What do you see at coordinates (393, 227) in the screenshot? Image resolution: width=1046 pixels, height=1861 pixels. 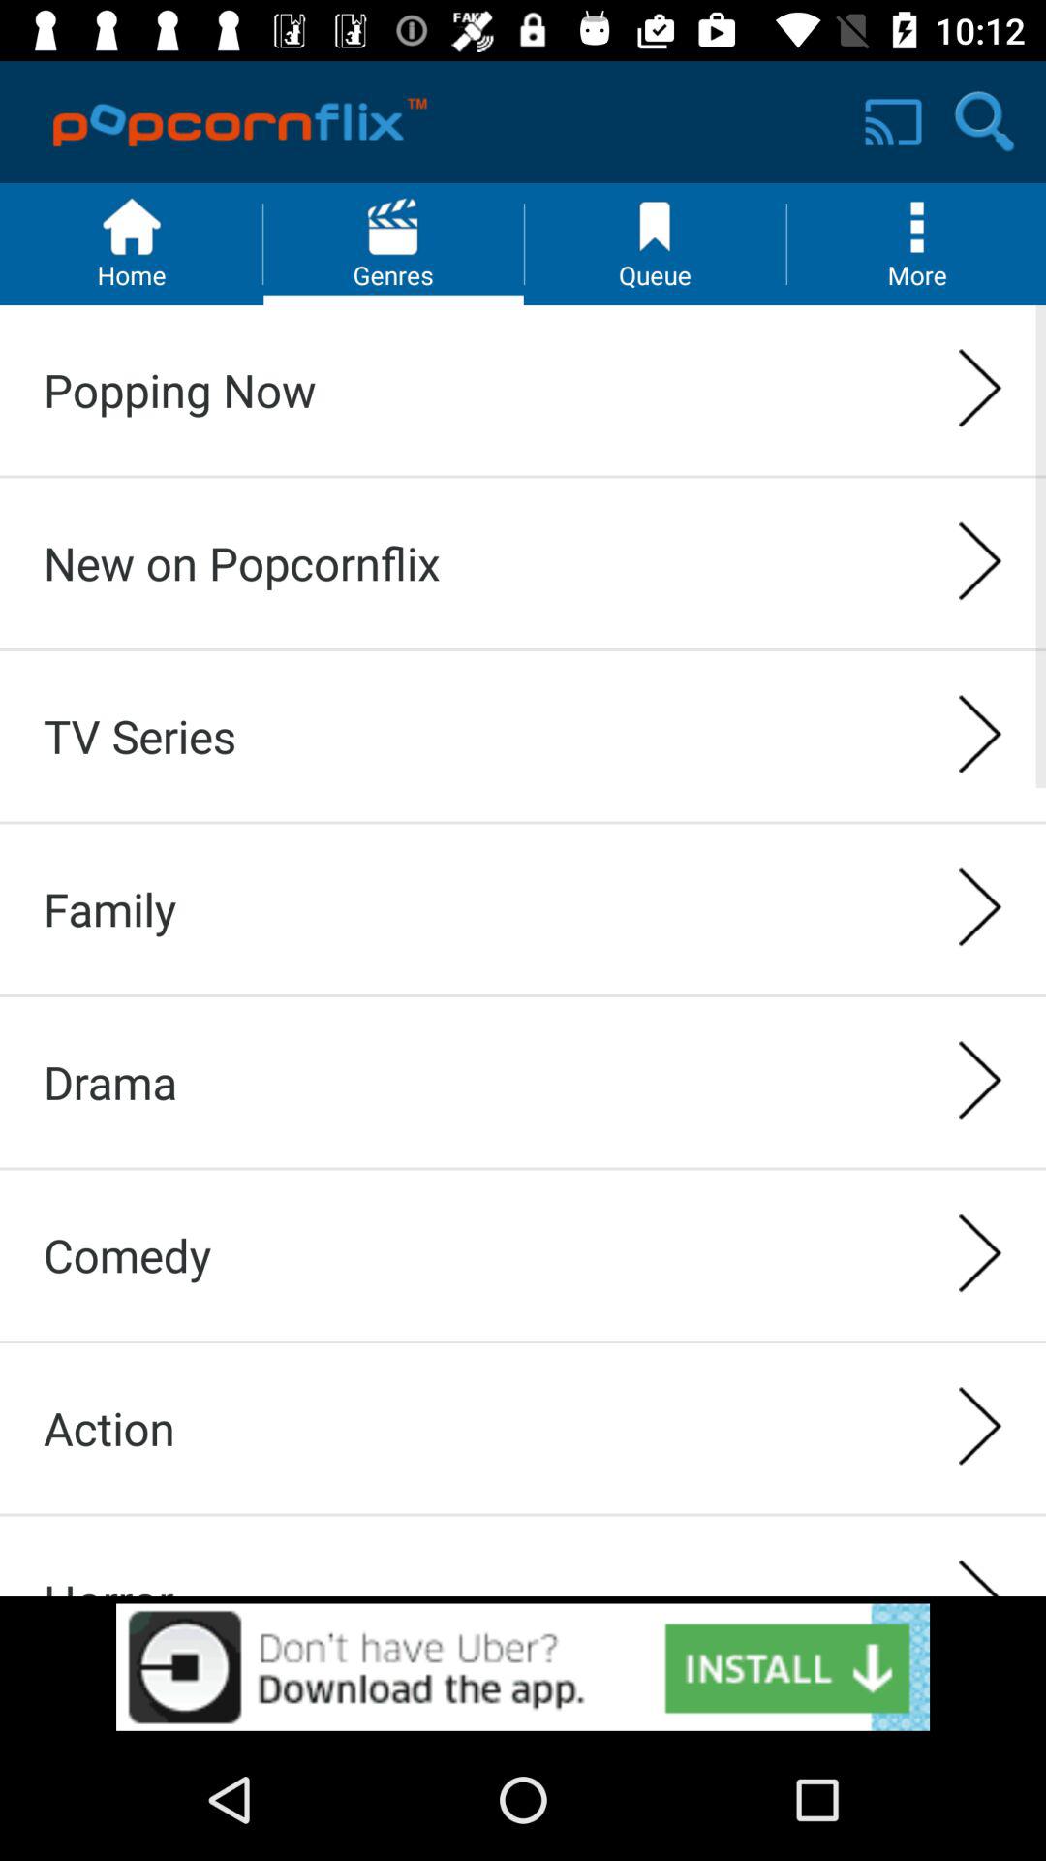 I see `click the icon above genres` at bounding box center [393, 227].